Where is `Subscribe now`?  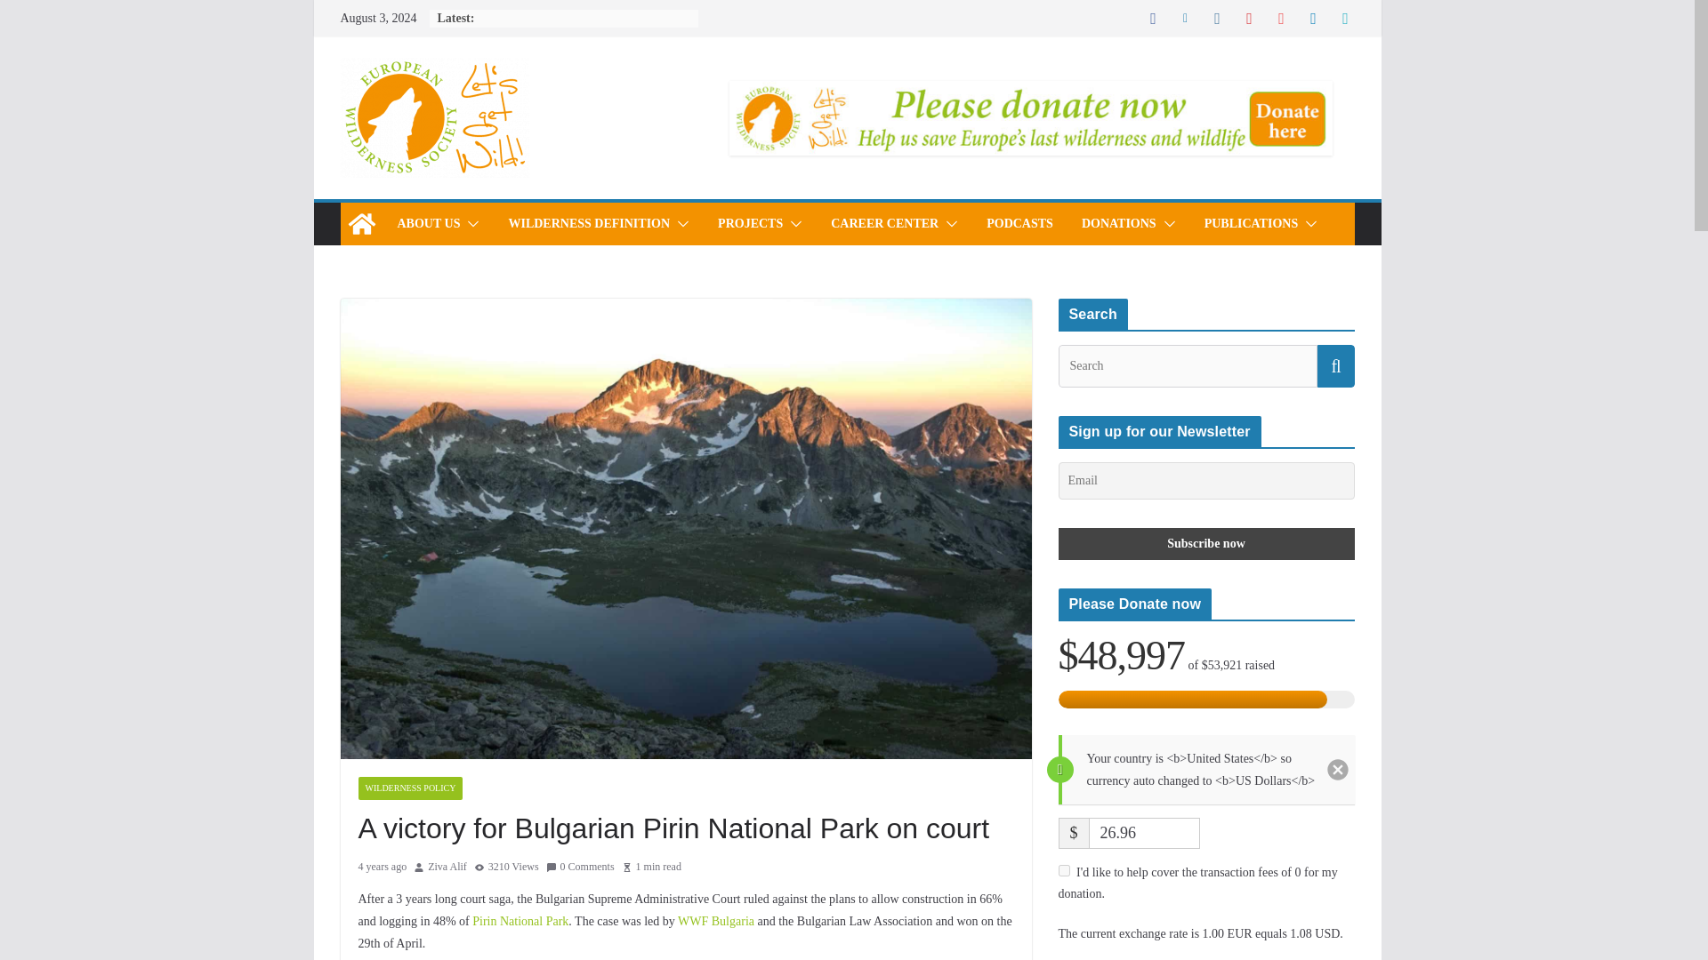 Subscribe now is located at coordinates (1206, 544).